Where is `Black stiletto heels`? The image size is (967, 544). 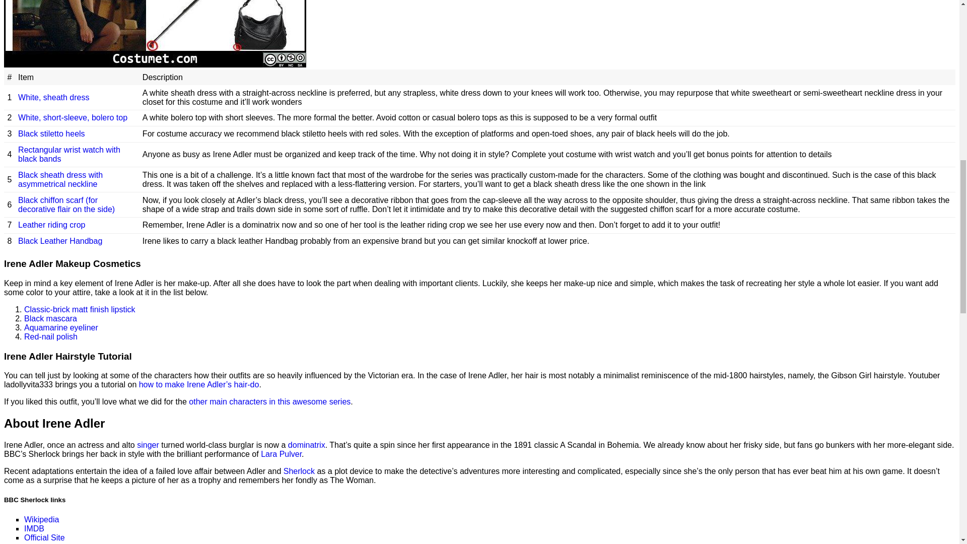
Black stiletto heels is located at coordinates (51, 134).